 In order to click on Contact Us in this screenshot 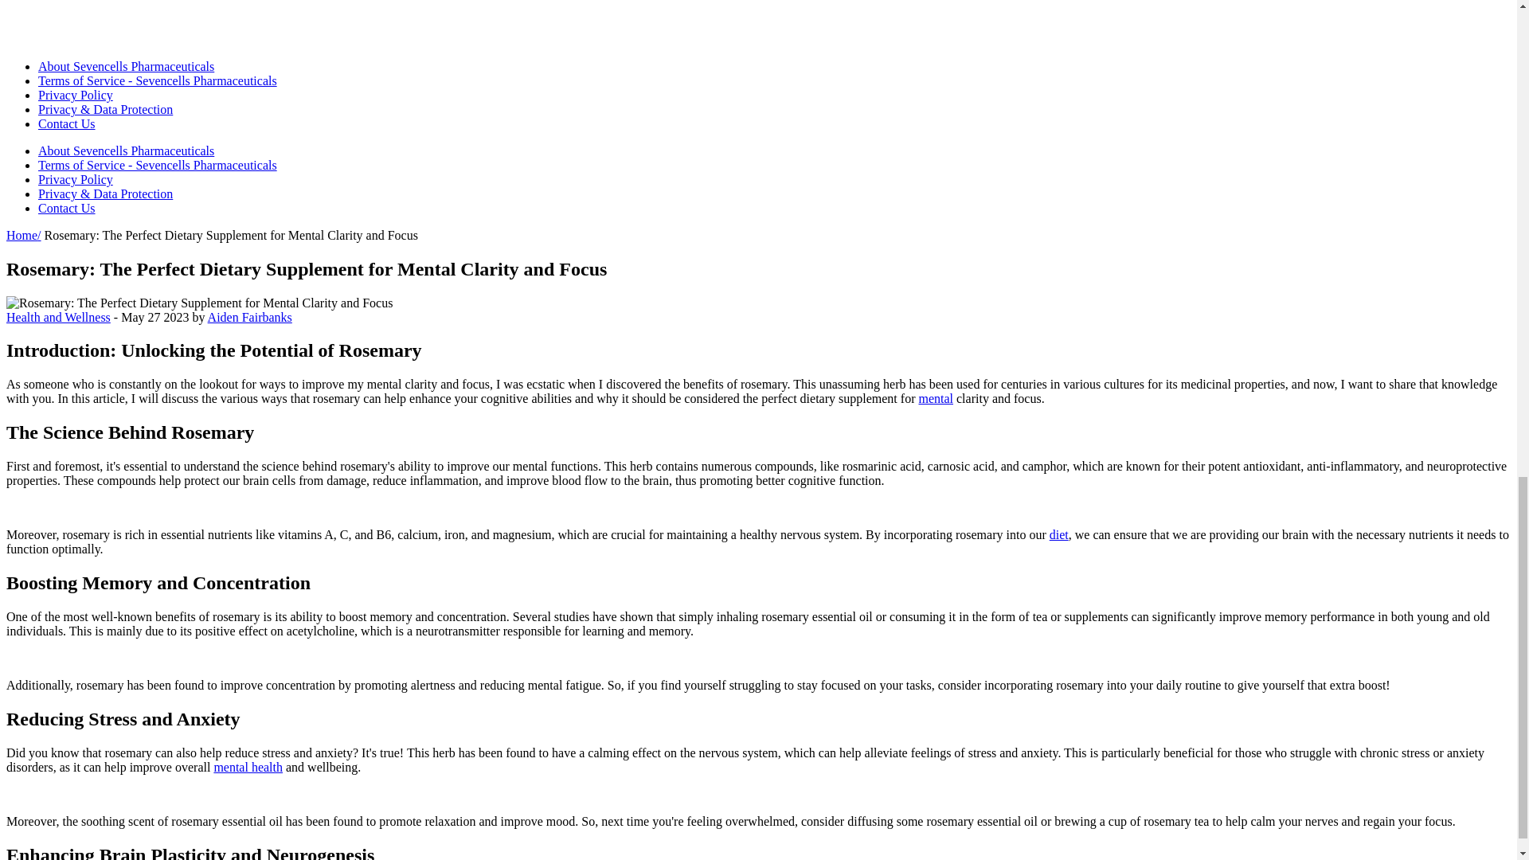, I will do `click(67, 123)`.